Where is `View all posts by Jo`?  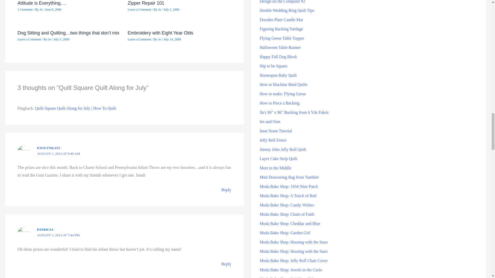
View all posts by Jo is located at coordinates (49, 39).